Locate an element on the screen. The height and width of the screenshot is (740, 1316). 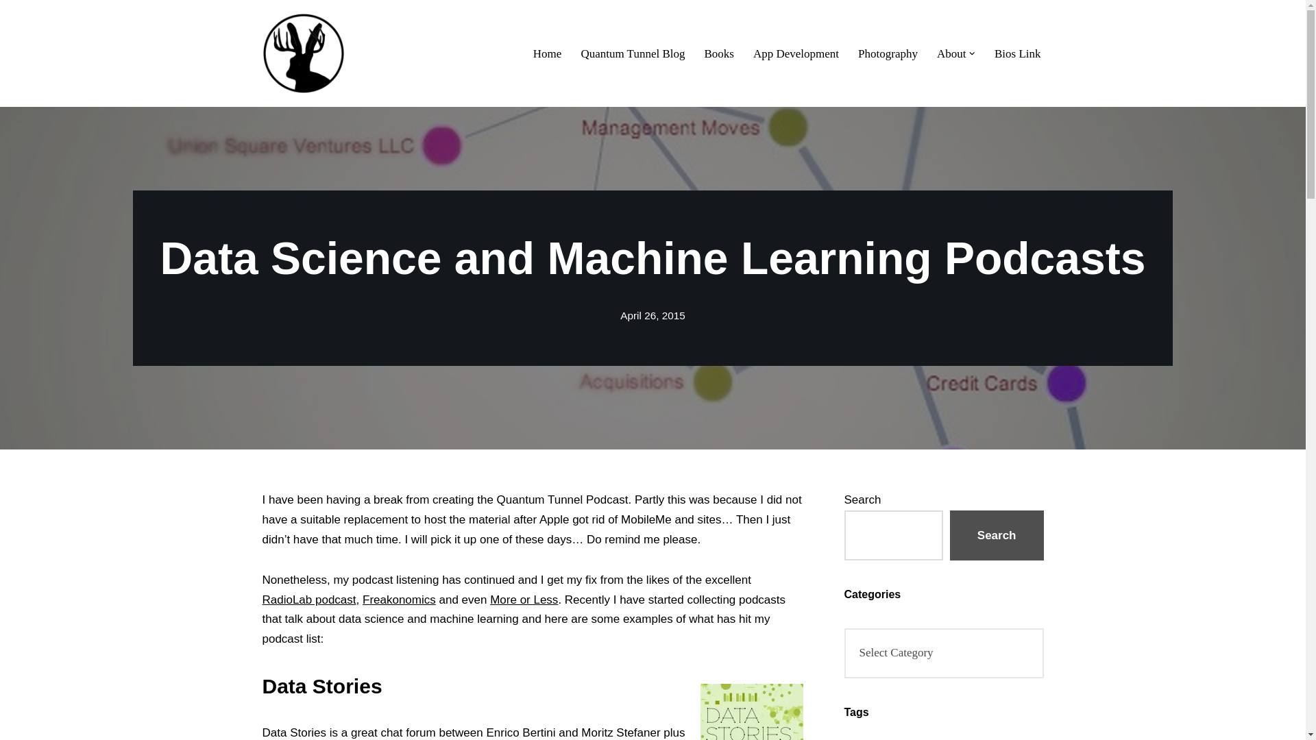
Freakonomics is located at coordinates (399, 600).